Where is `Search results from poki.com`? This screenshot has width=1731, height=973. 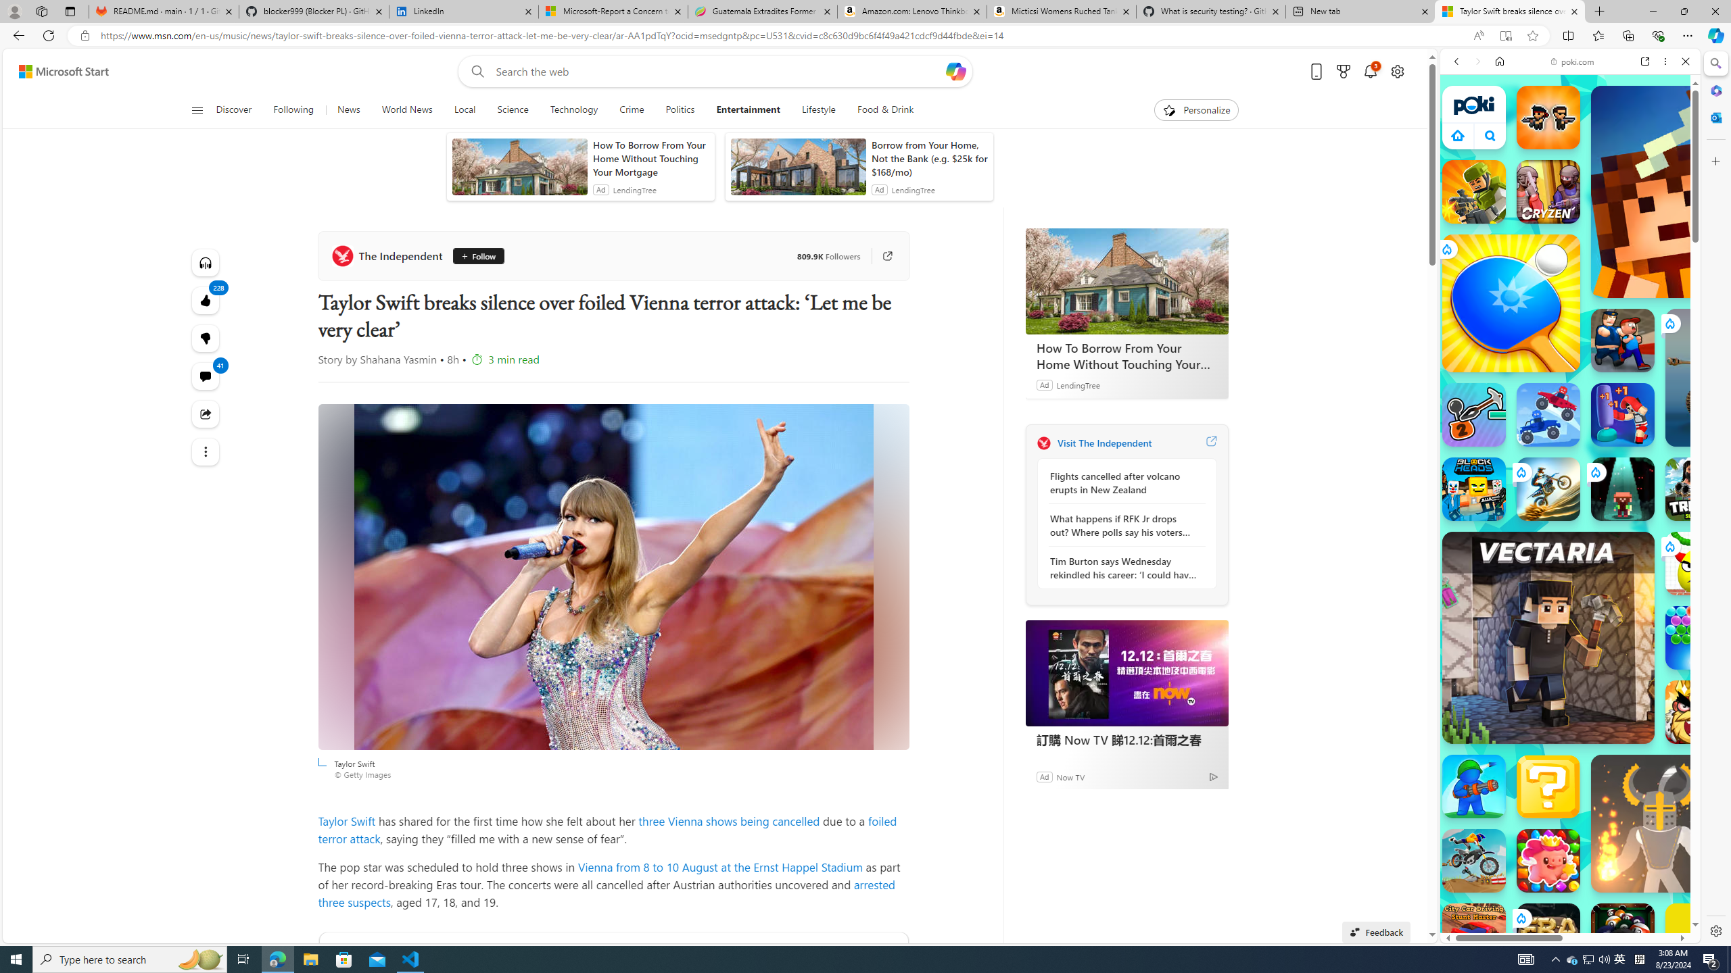
Search results from poki.com is located at coordinates (1546, 527).